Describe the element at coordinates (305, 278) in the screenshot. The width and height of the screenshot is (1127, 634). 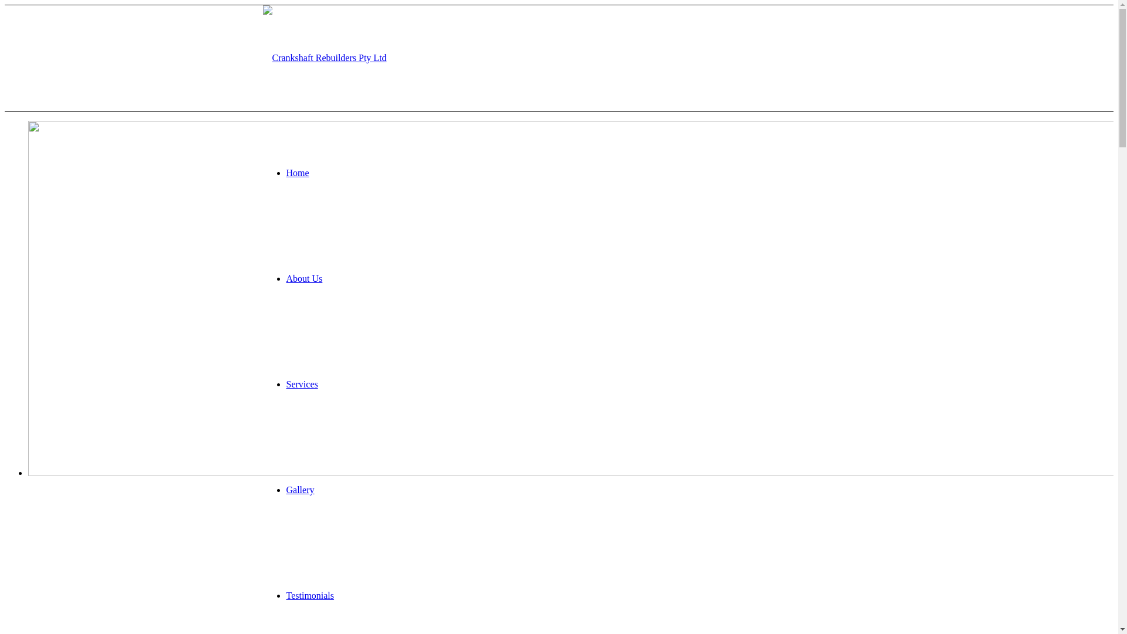
I see `About Us` at that location.